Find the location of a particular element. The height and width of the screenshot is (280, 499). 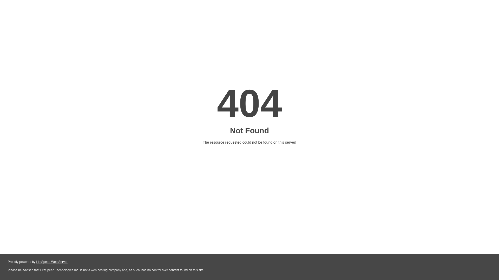

LiteSpeed Web Server is located at coordinates (52, 262).